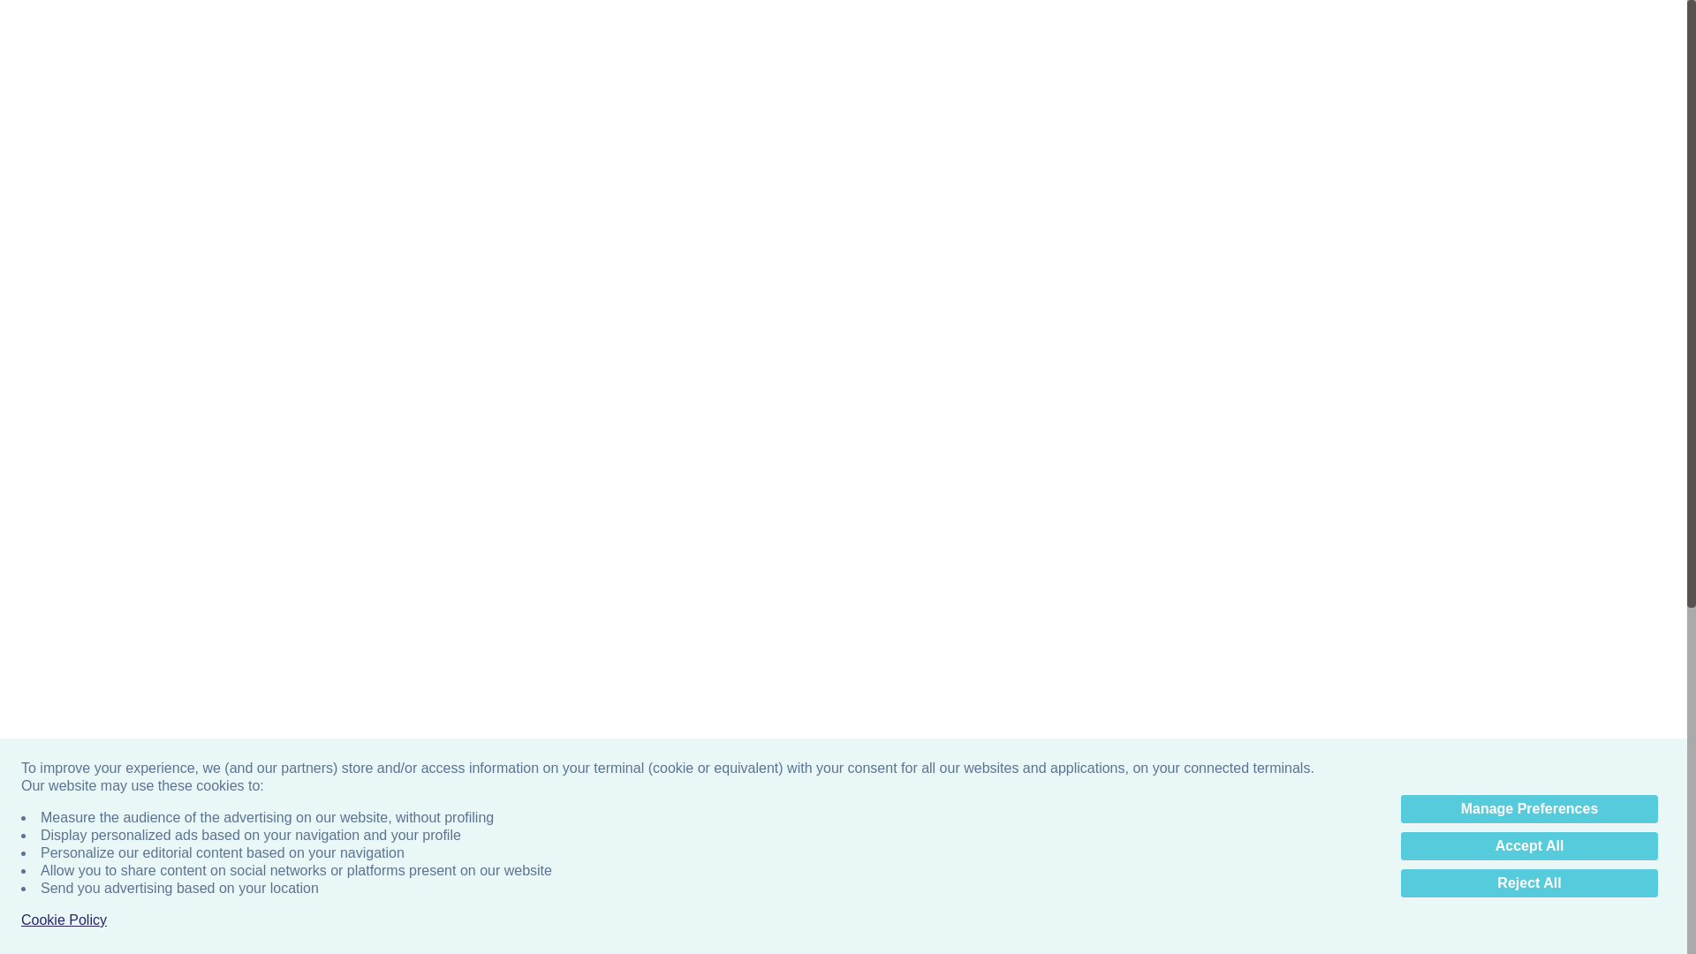 This screenshot has height=954, width=1696. I want to click on Reject All, so click(1529, 883).